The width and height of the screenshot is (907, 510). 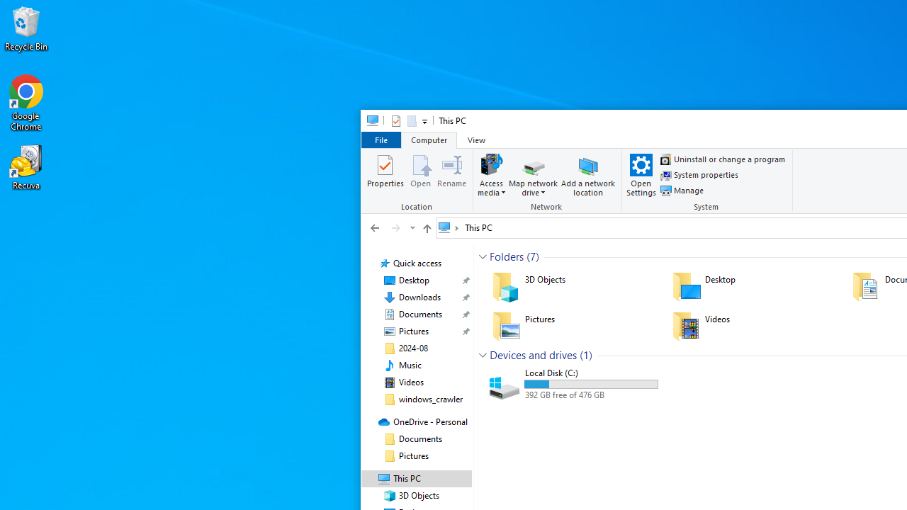 What do you see at coordinates (427, 228) in the screenshot?
I see `Up to "Desktop" (Alt + Up Arrow)` at bounding box center [427, 228].